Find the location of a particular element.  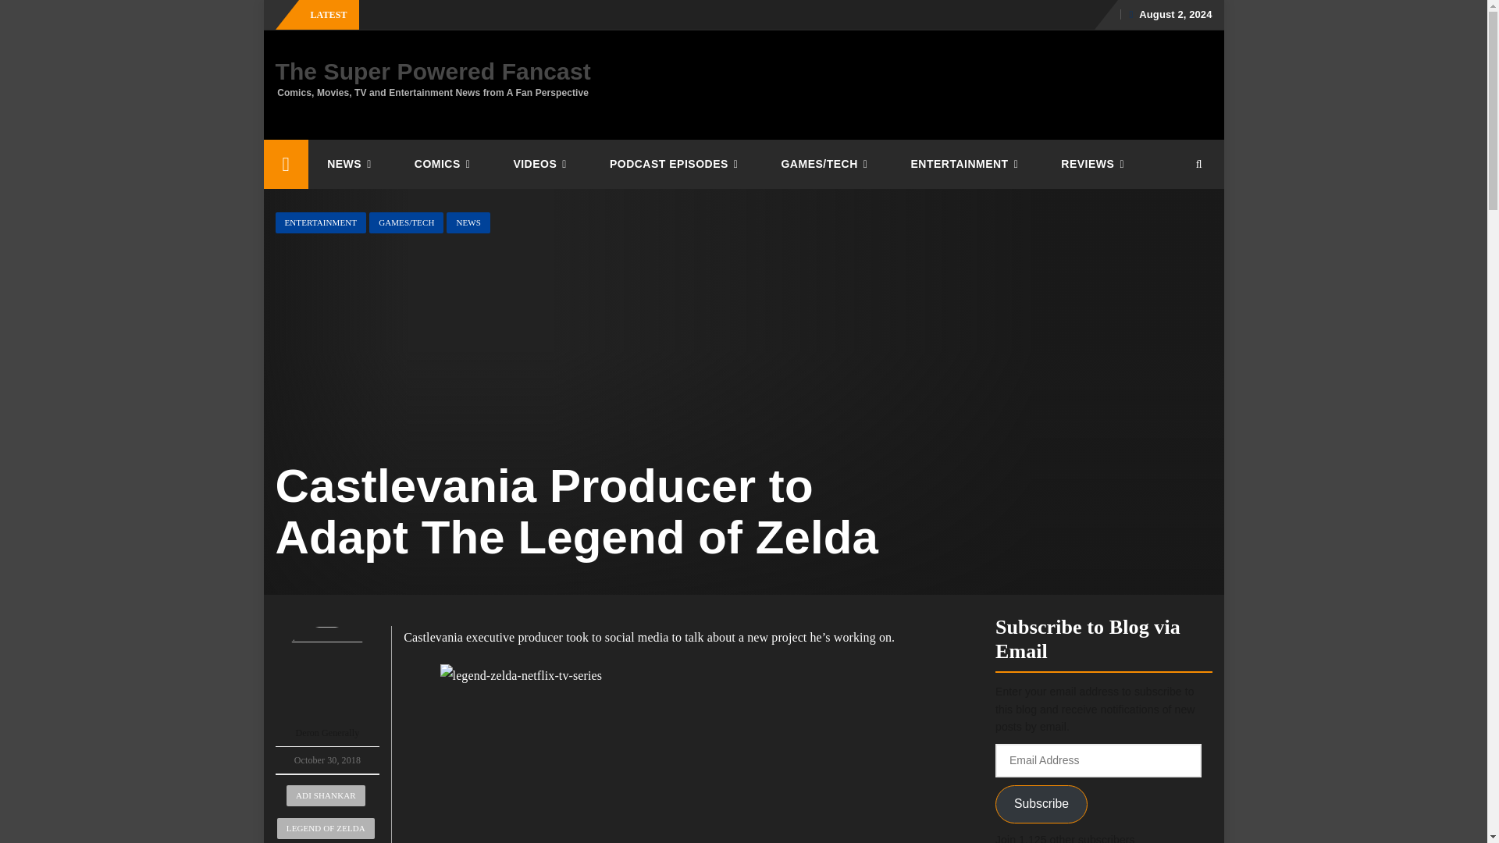

NEWS is located at coordinates (351, 164).